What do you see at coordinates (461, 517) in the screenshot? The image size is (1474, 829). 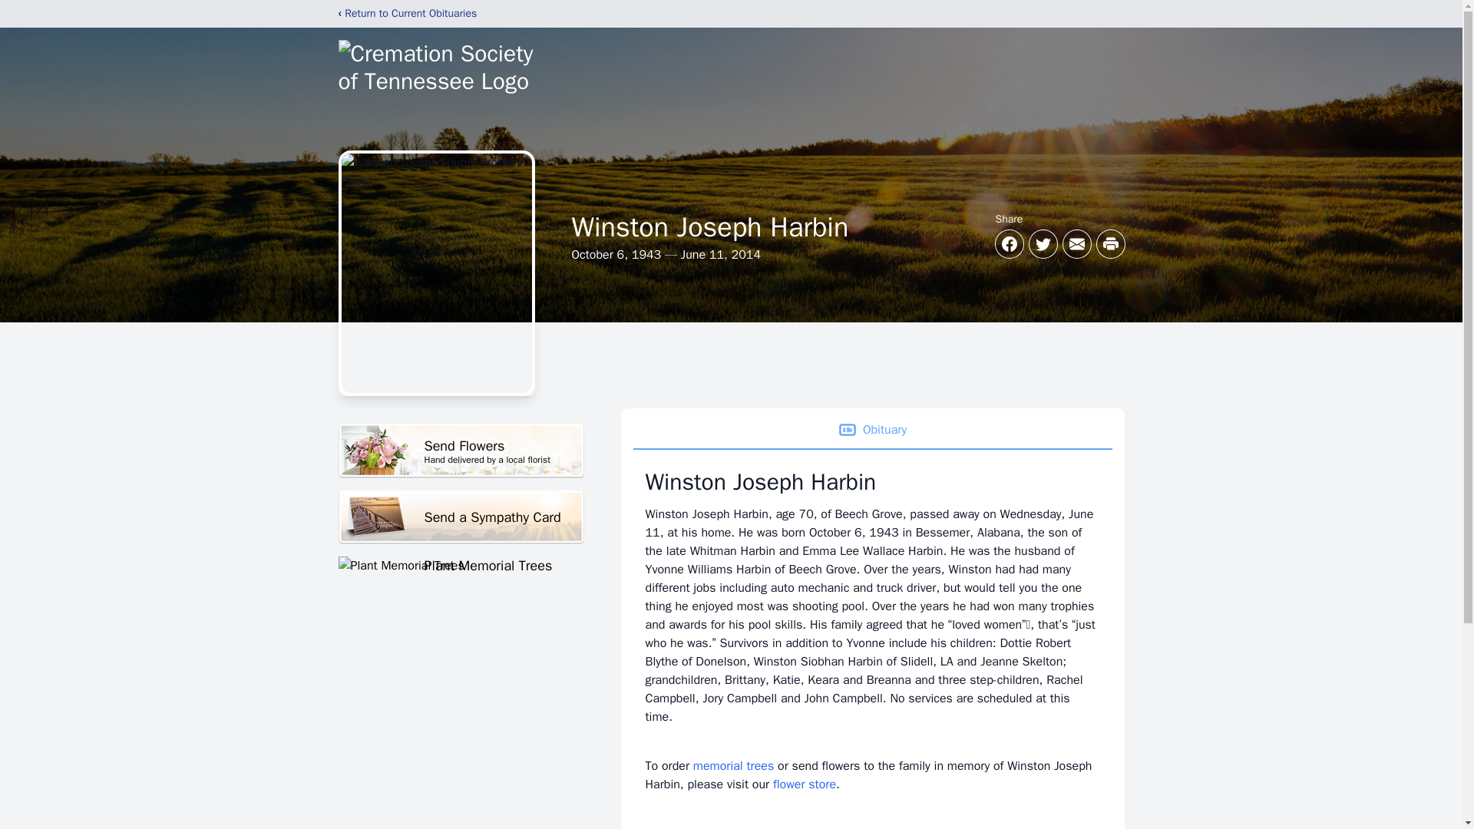 I see `flower store` at bounding box center [461, 517].